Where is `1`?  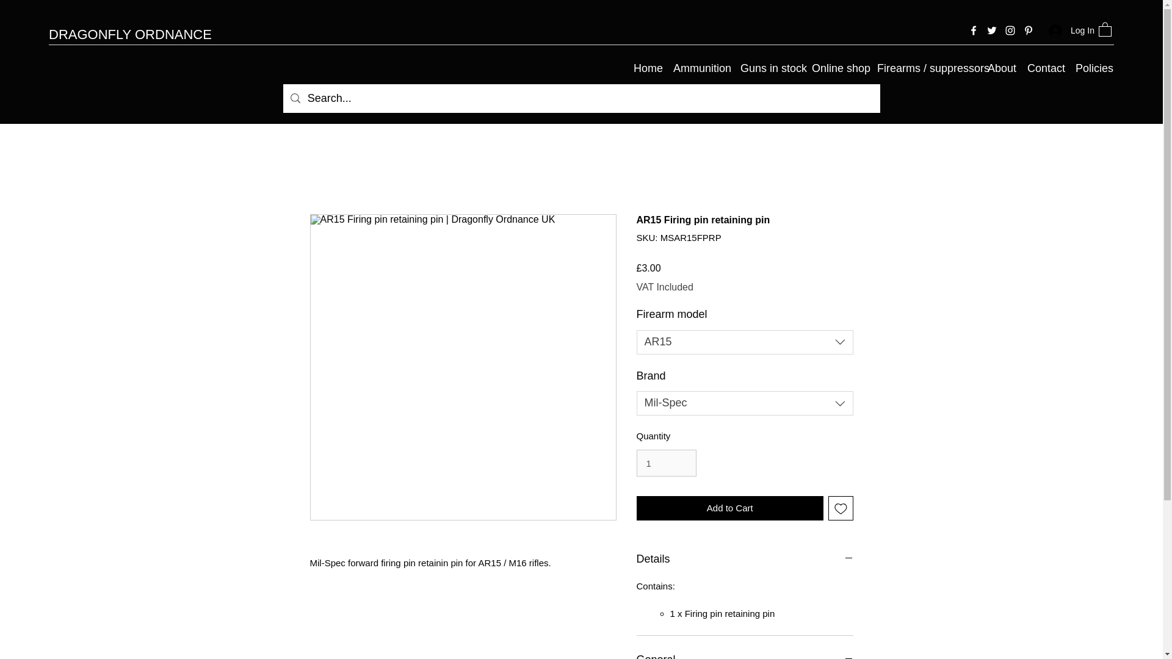 1 is located at coordinates (666, 463).